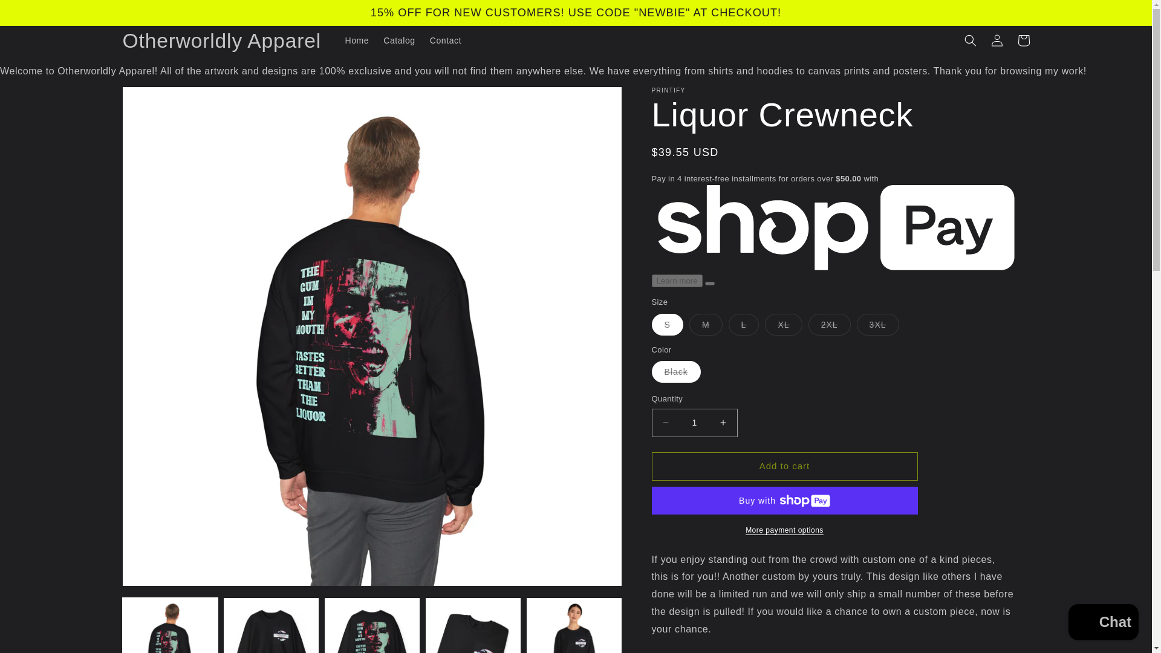 Image resolution: width=1161 pixels, height=653 pixels. Describe the element at coordinates (997, 40) in the screenshot. I see `Log in` at that location.